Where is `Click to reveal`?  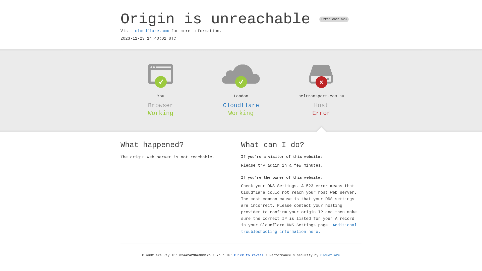
Click to reveal is located at coordinates (249, 255).